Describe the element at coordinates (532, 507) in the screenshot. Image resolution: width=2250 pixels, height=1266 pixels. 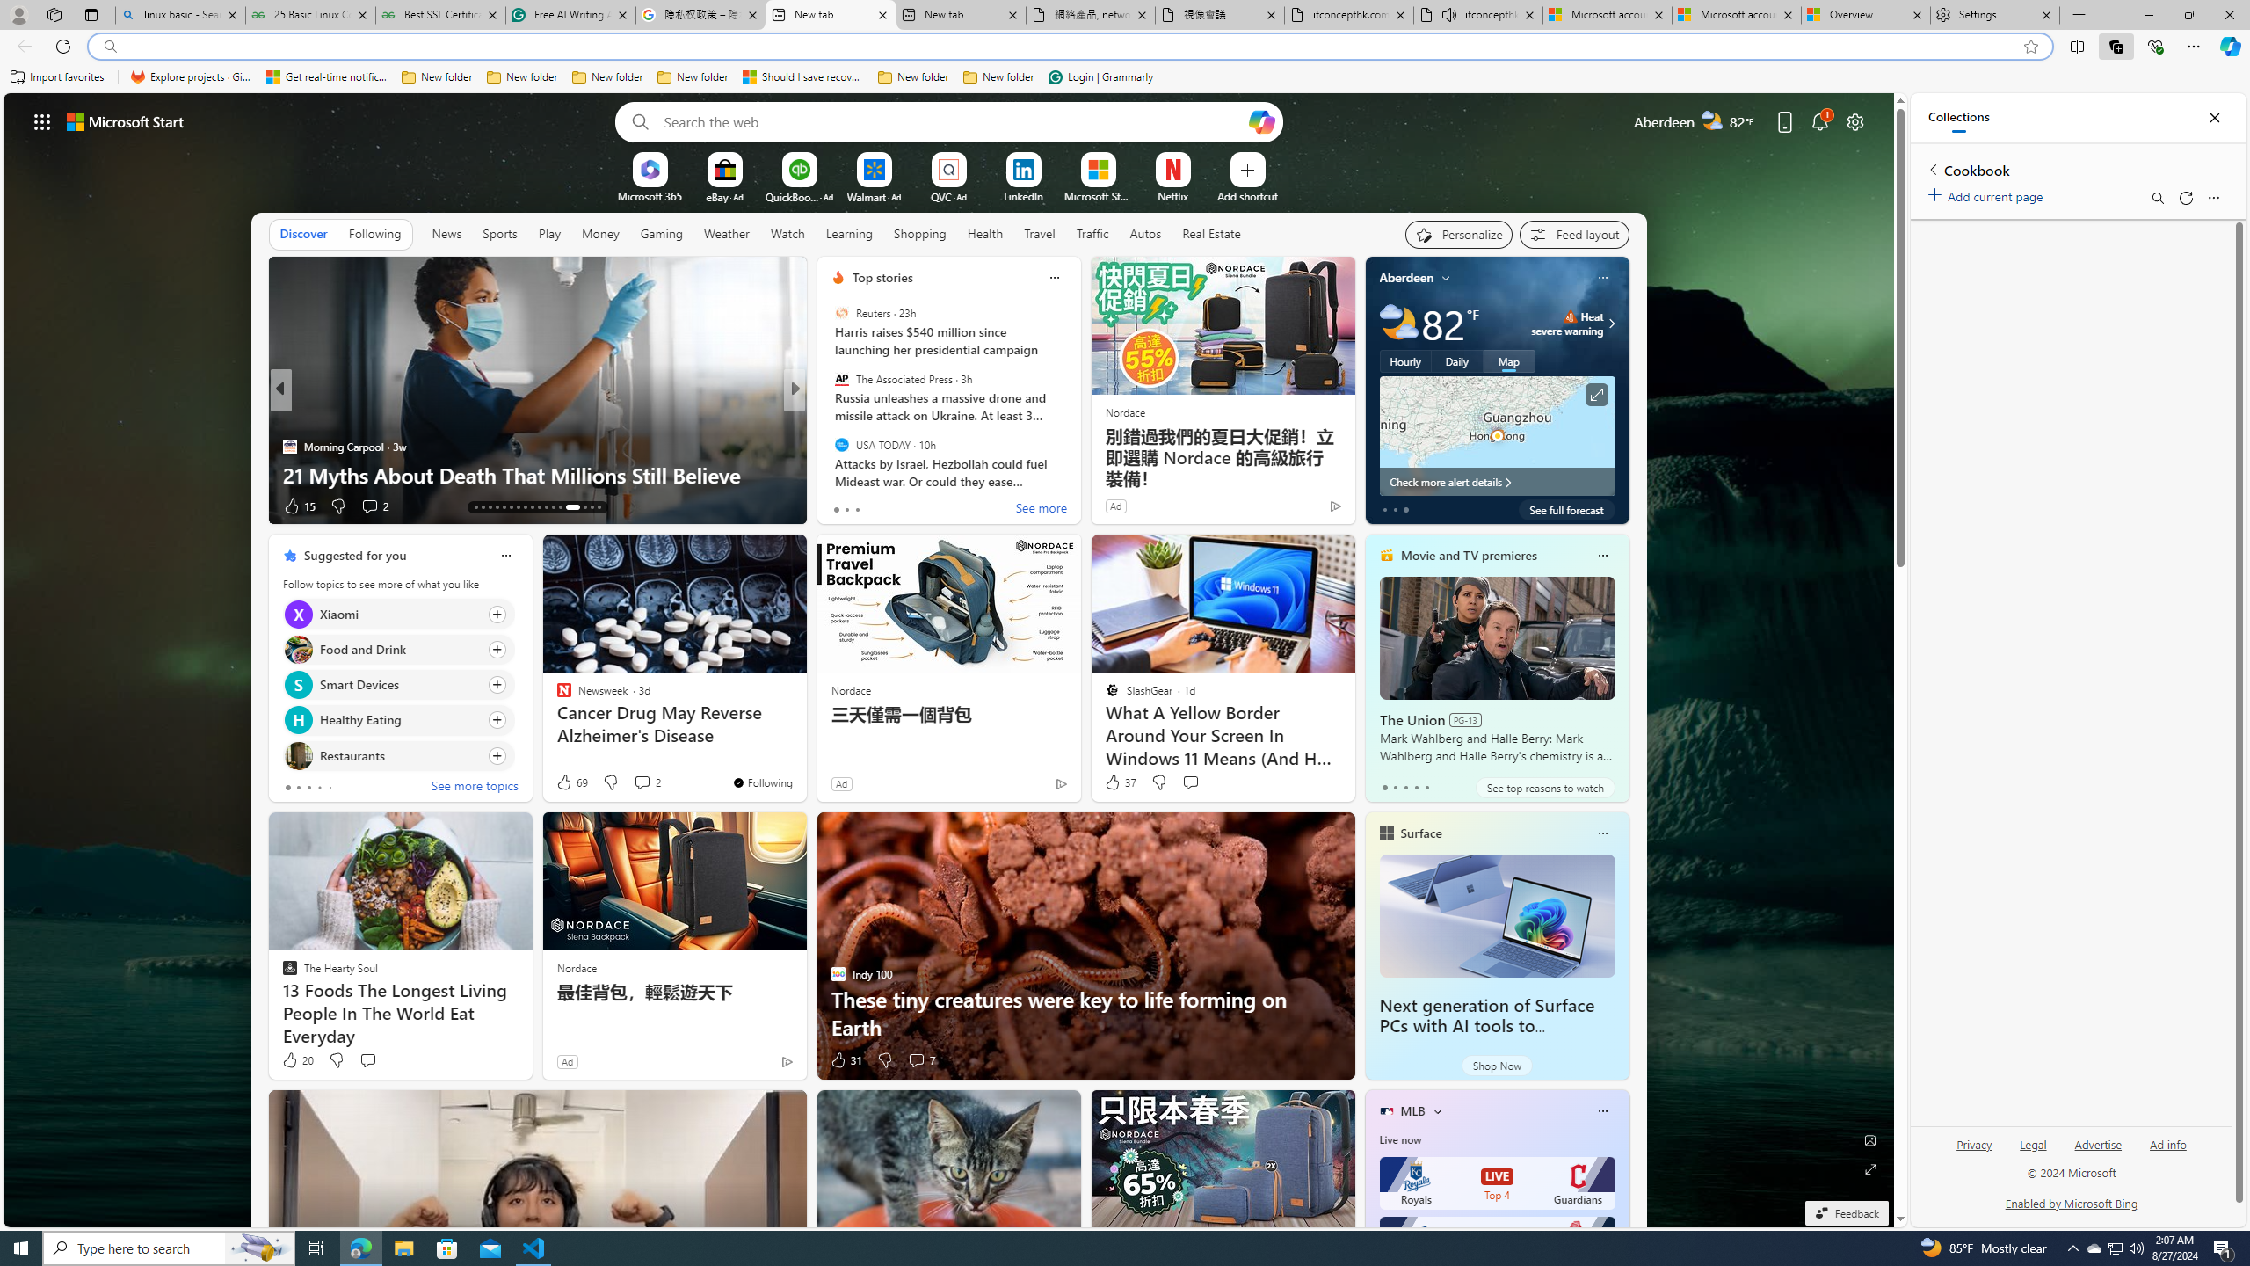
I see `AutomationID: tab-21` at that location.